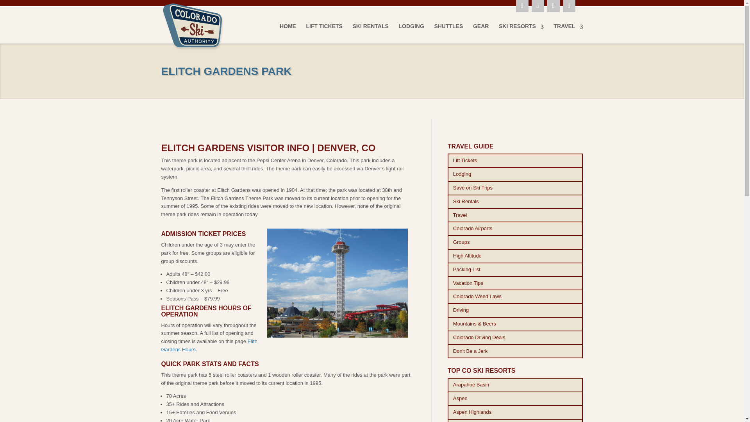 The image size is (750, 422). I want to click on TRAVEL, so click(569, 33).